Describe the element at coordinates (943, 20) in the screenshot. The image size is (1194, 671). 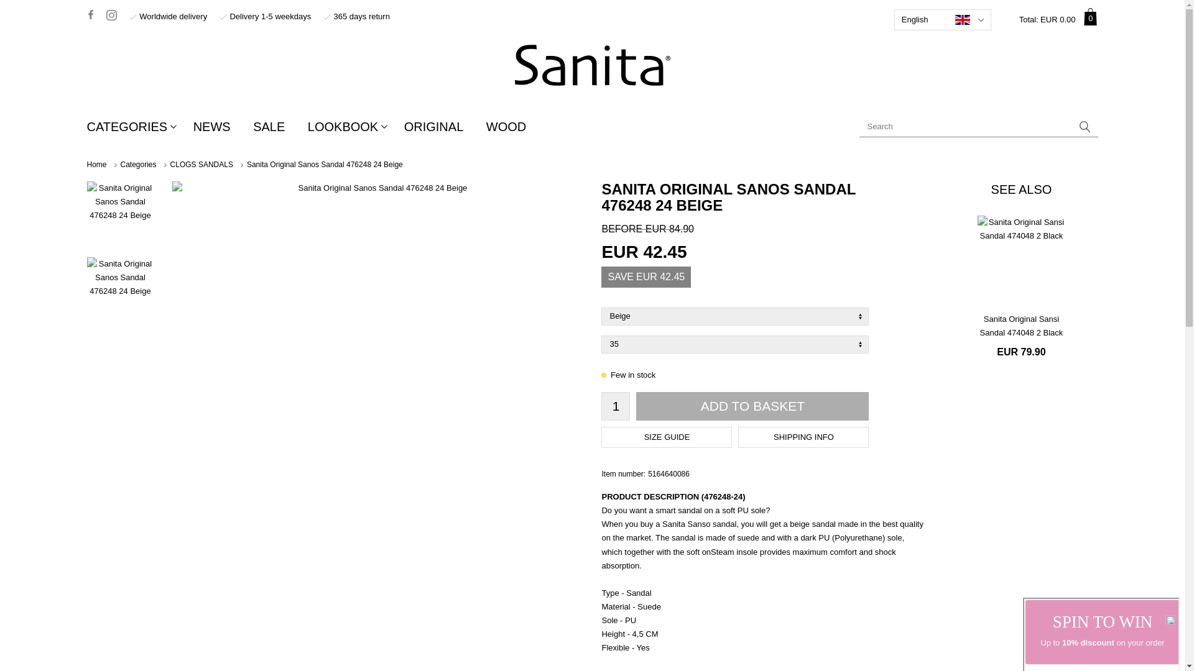
I see `English` at that location.